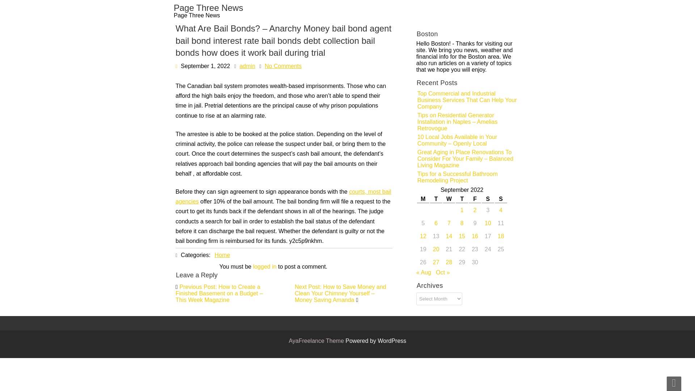 The height and width of the screenshot is (391, 695). Describe the element at coordinates (418, 199) in the screenshot. I see `Monday` at that location.